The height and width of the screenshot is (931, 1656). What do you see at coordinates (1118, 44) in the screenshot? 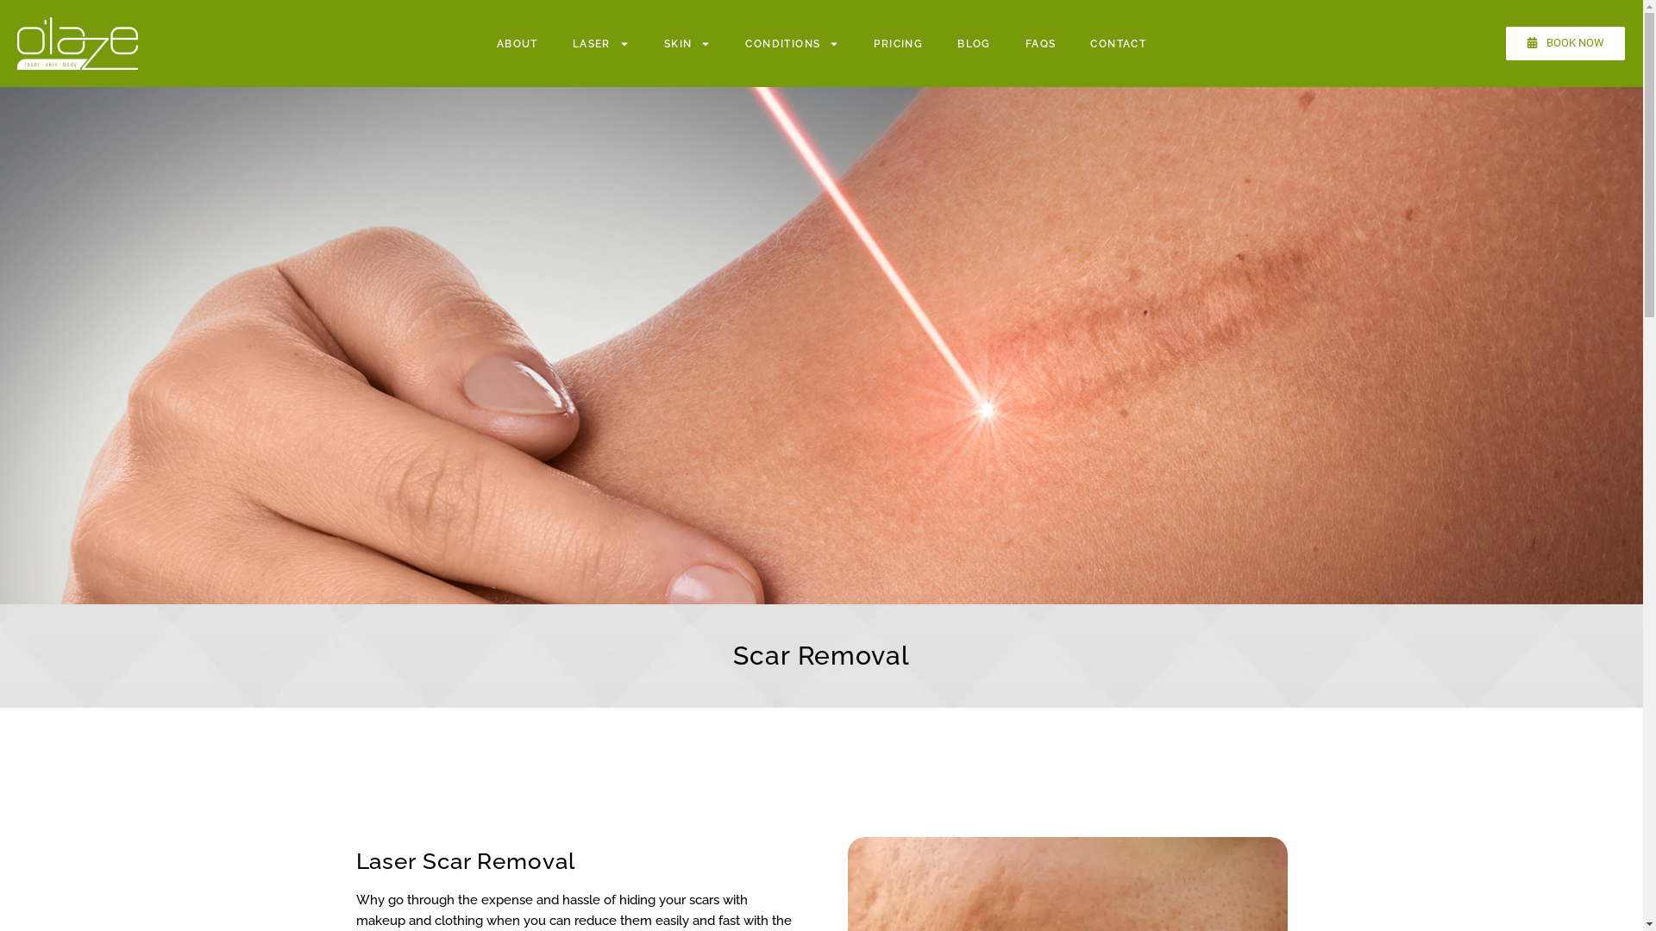
I see `CONTACT` at bounding box center [1118, 44].